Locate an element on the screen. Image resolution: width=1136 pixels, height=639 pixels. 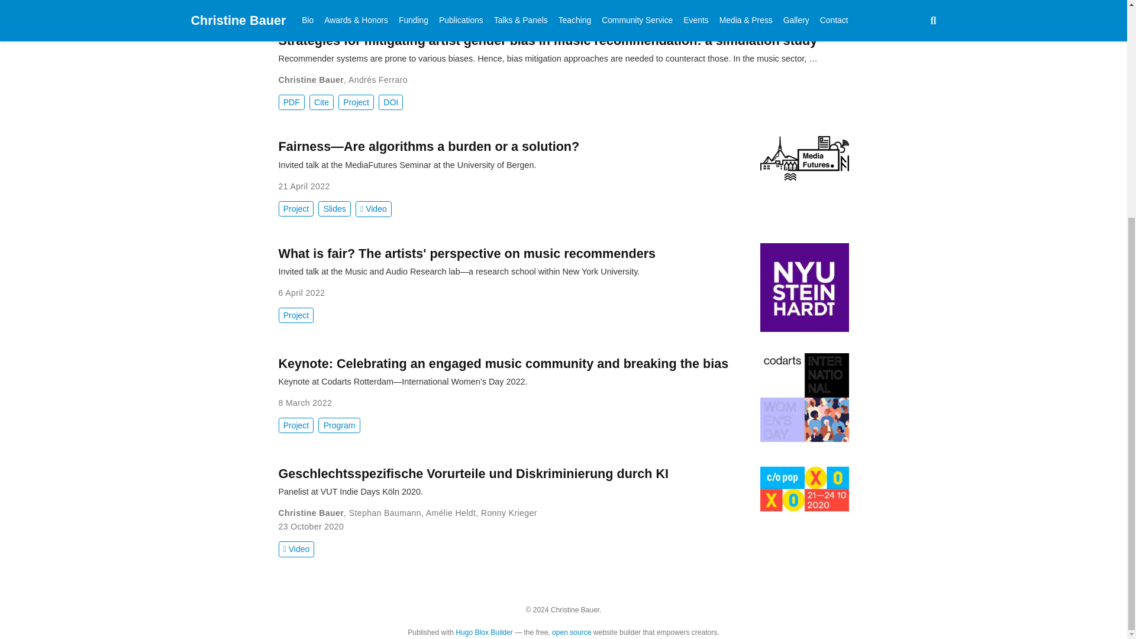
Video is located at coordinates (373, 209).